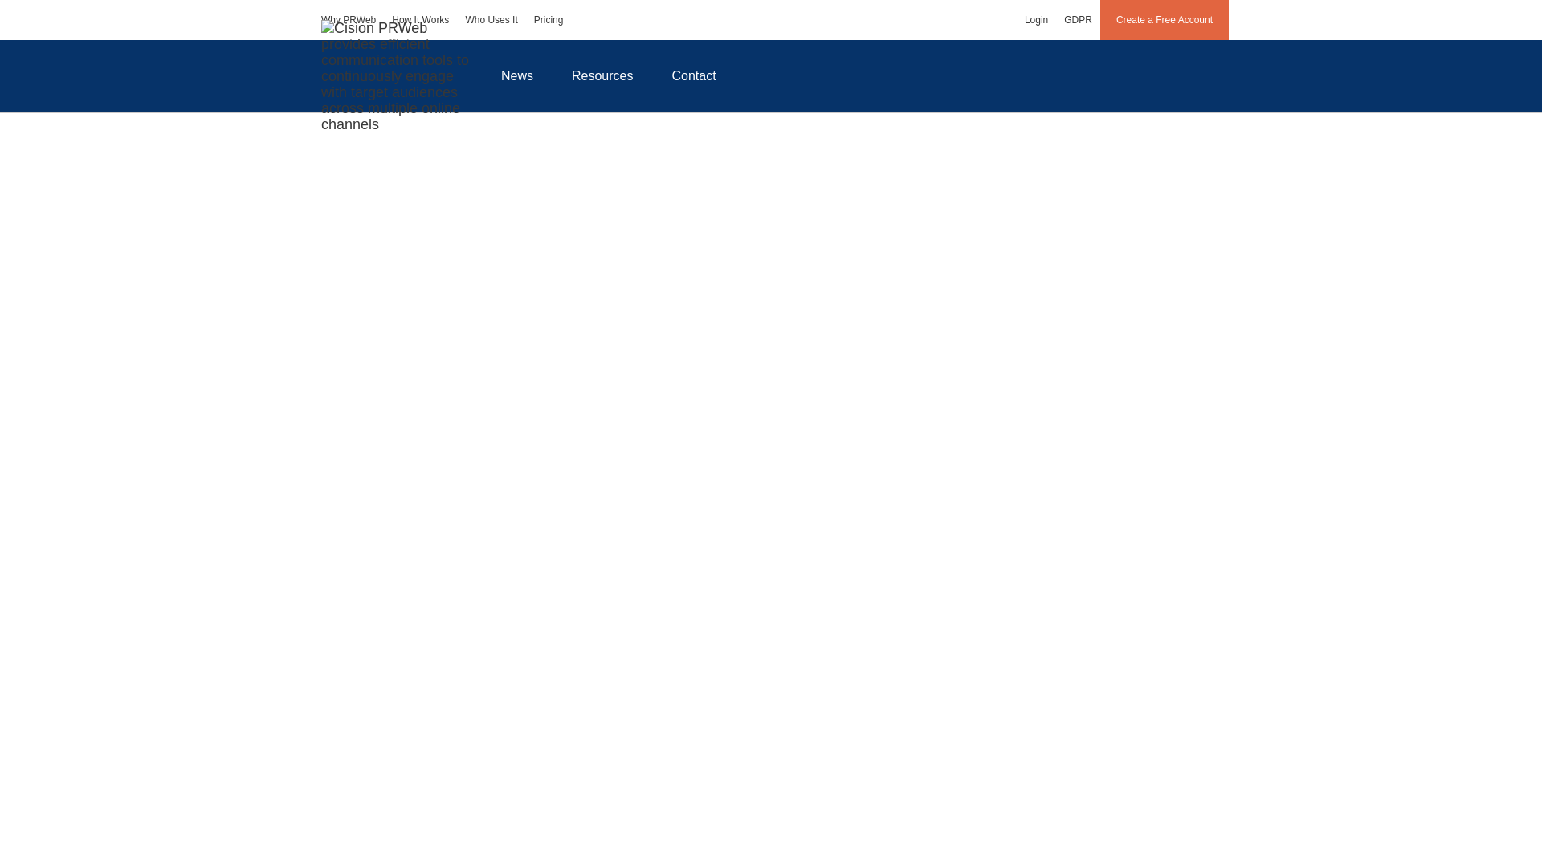 This screenshot has height=867, width=1542. What do you see at coordinates (1036, 19) in the screenshot?
I see `Login` at bounding box center [1036, 19].